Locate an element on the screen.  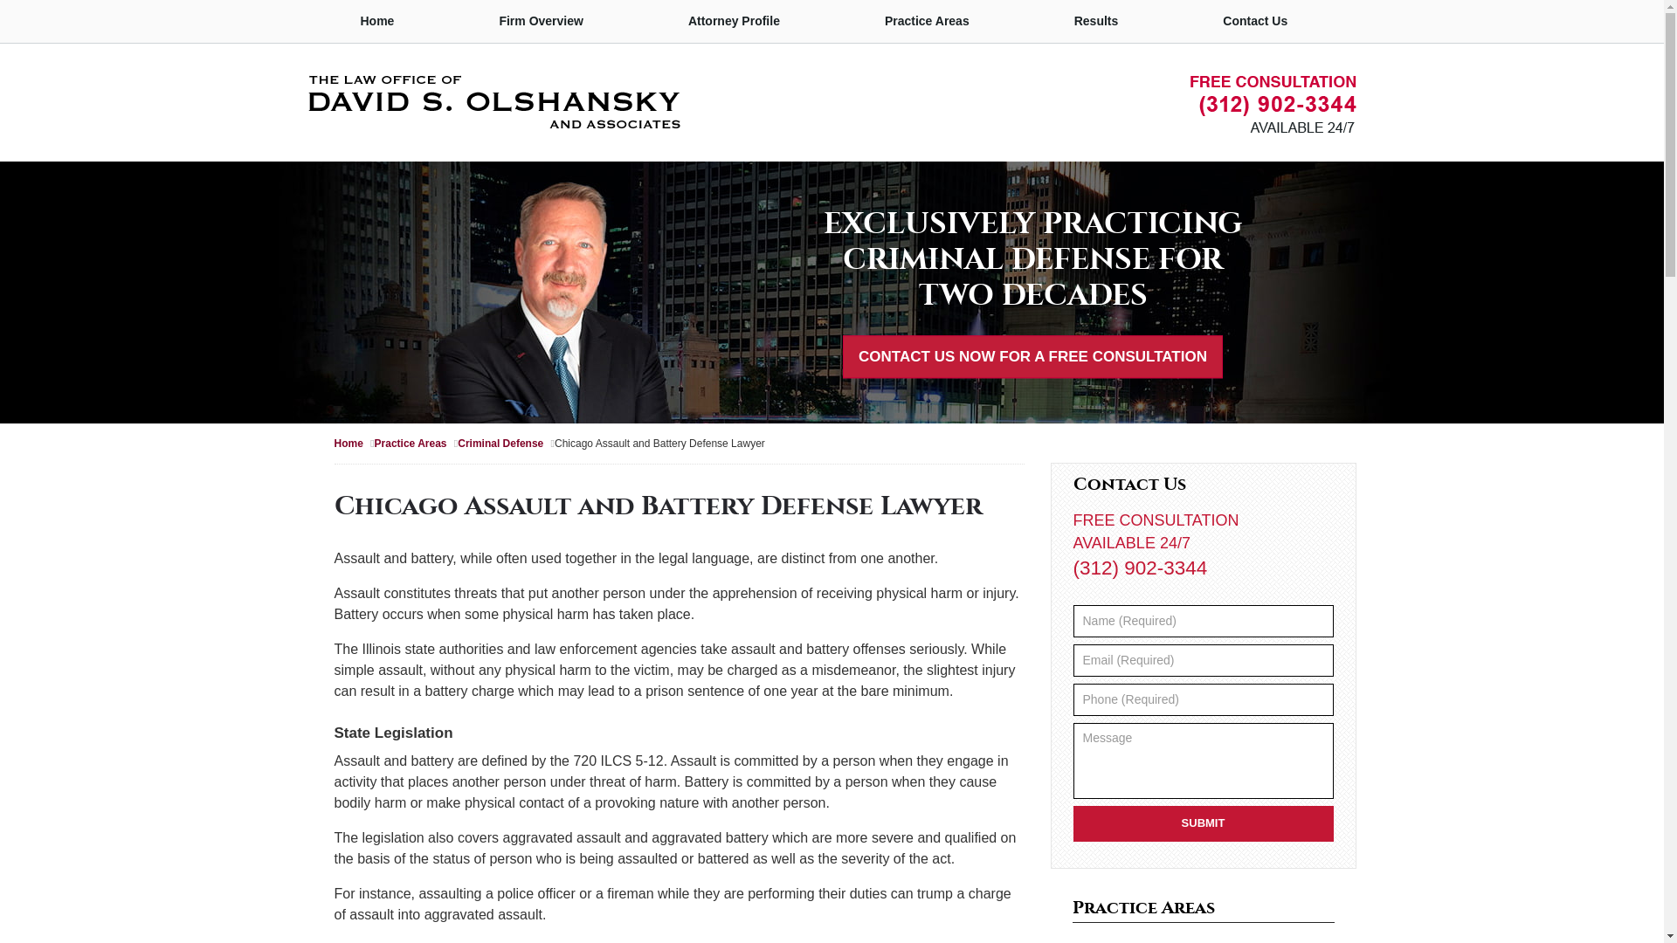
SUBMIT is located at coordinates (1203, 824).